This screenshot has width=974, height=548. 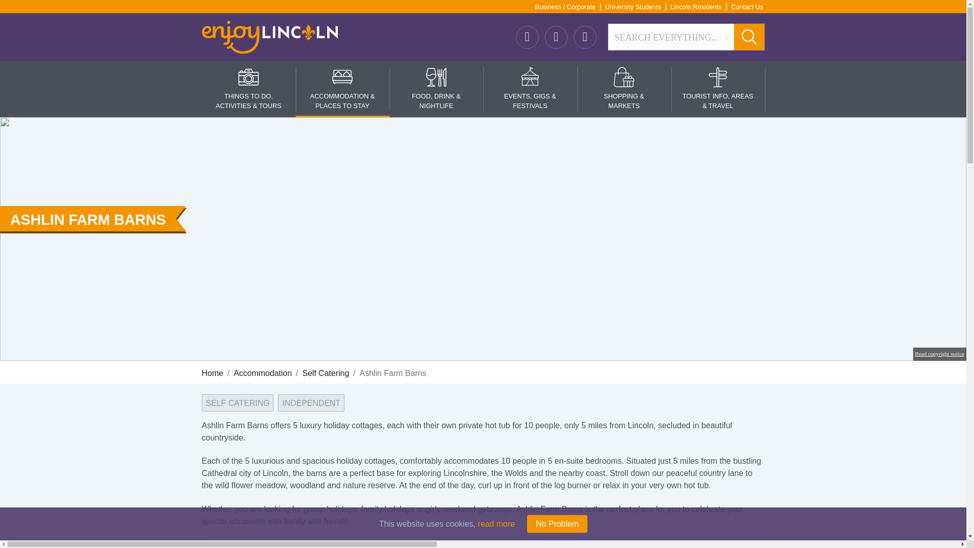 What do you see at coordinates (557, 524) in the screenshot?
I see `No Problem` at bounding box center [557, 524].